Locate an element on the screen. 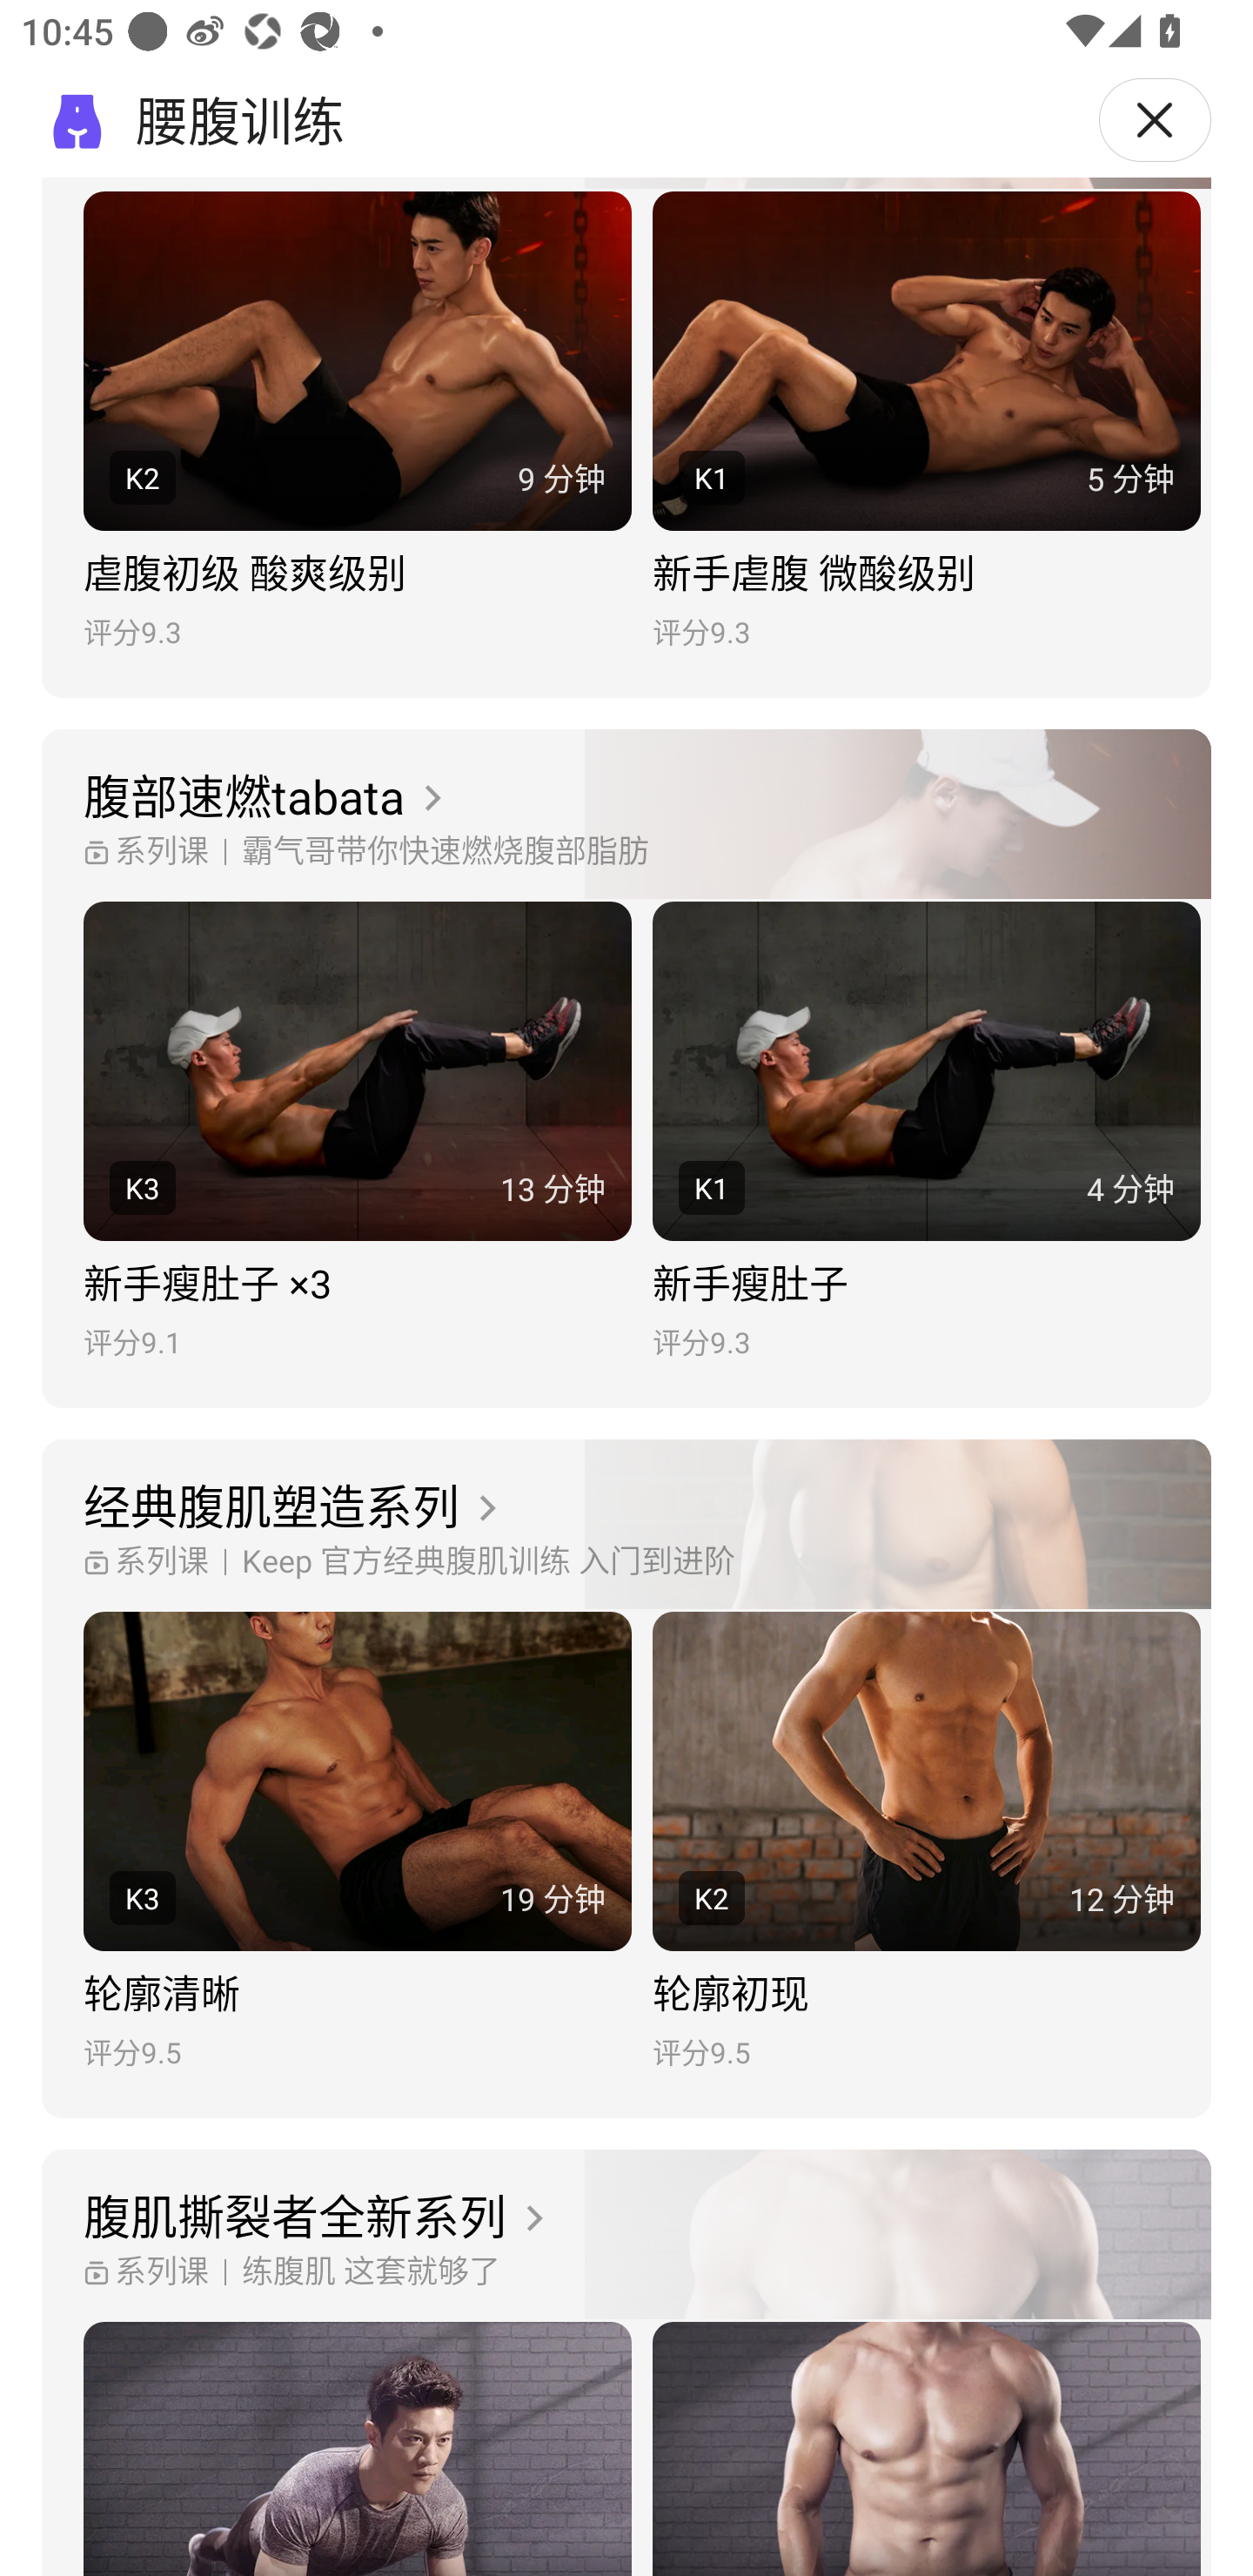 The height and width of the screenshot is (2576, 1253). K3 13 分钟 新手瘦肚子 ×3 评分9.1 is located at coordinates (357, 1130).